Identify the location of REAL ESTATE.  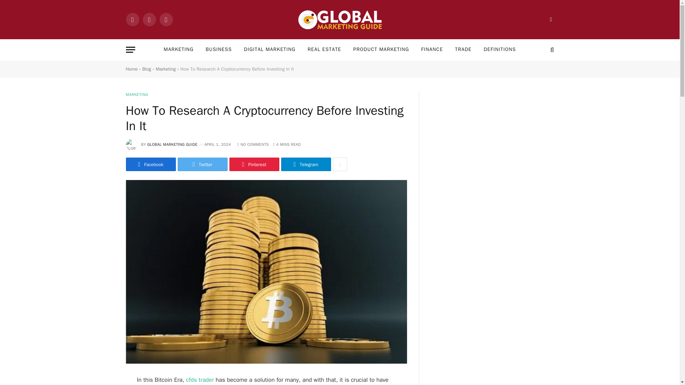
(324, 50).